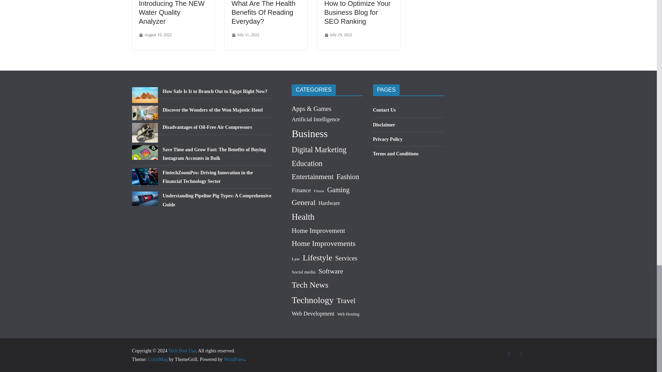 Image resolution: width=662 pixels, height=372 pixels. I want to click on What Are The Health Benefits Of Reading Everyday?, so click(263, 12).